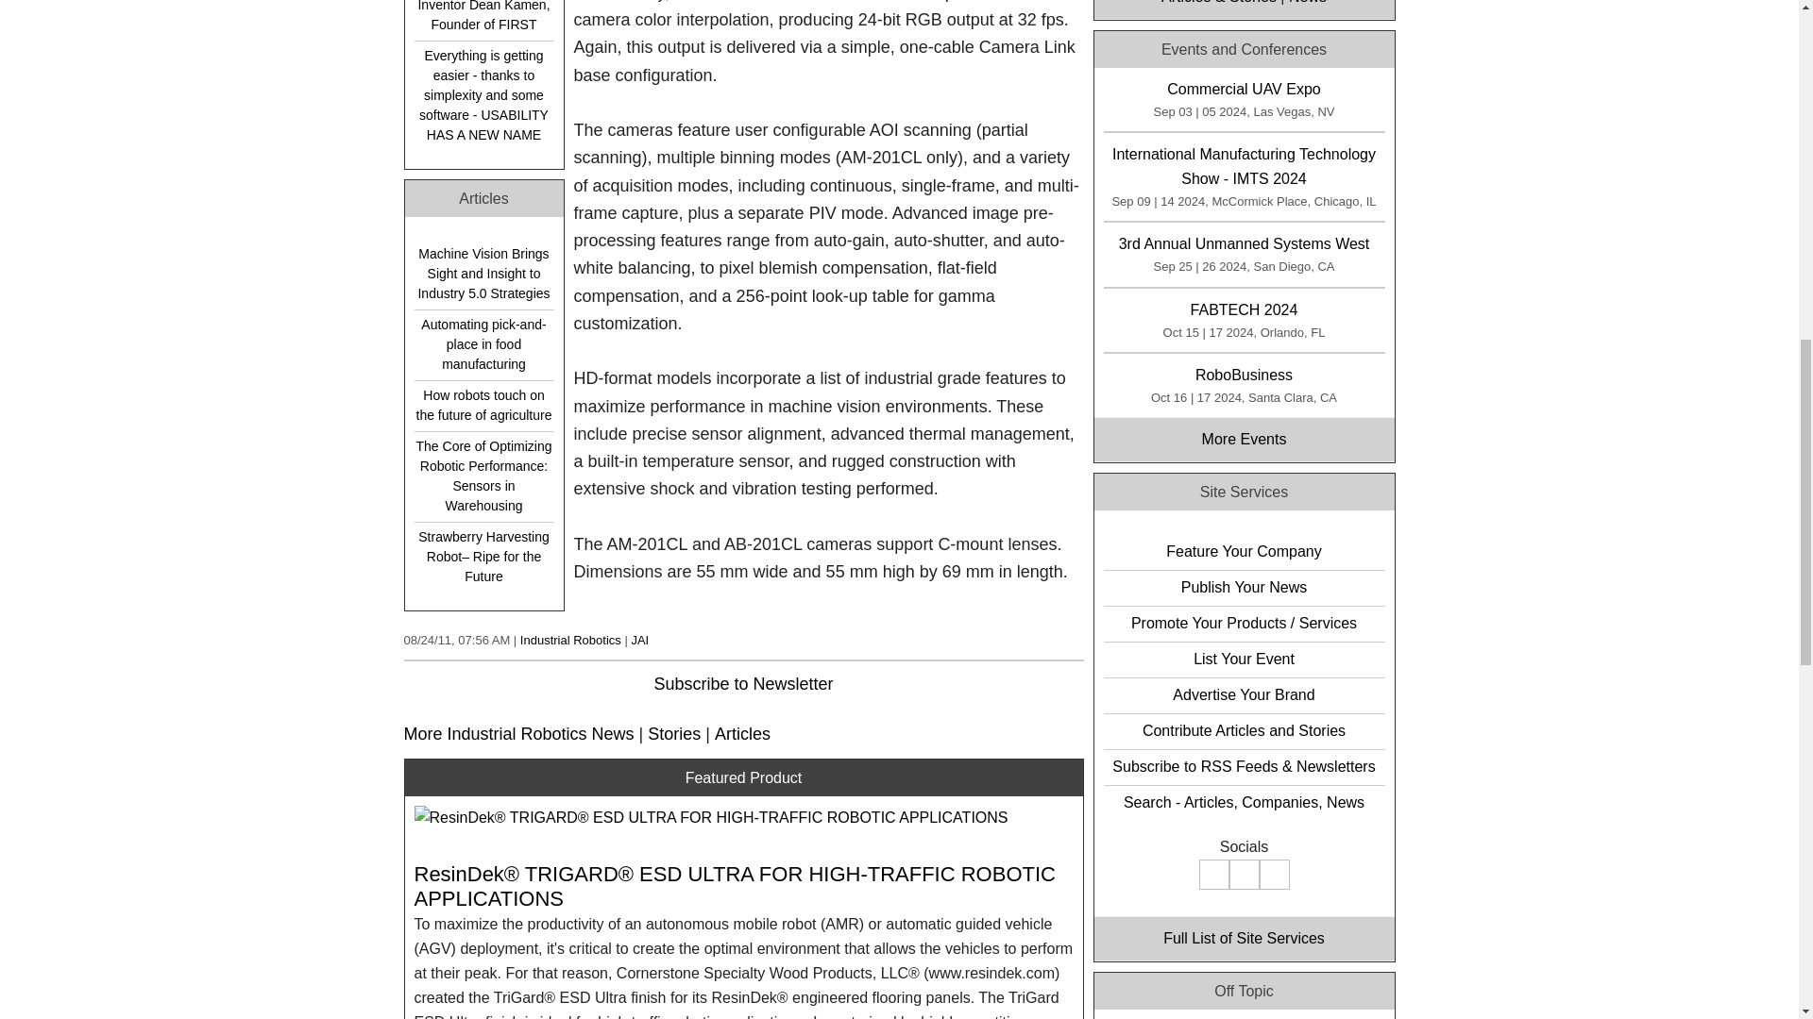  Describe the element at coordinates (742, 683) in the screenshot. I see `Subscribe to Newsletter` at that location.